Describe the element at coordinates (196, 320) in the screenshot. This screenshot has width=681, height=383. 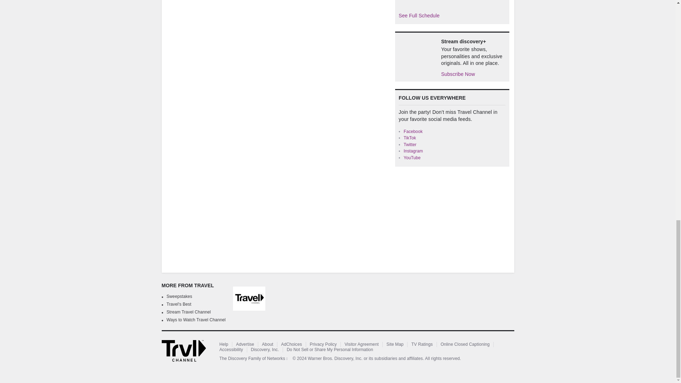
I see `Ways to Watch Travel Channel` at that location.